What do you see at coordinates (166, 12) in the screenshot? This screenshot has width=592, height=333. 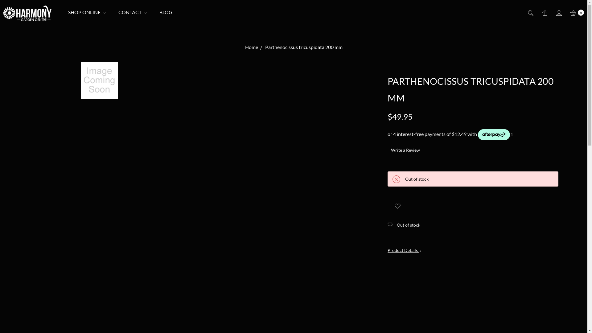 I see `BLOG` at bounding box center [166, 12].